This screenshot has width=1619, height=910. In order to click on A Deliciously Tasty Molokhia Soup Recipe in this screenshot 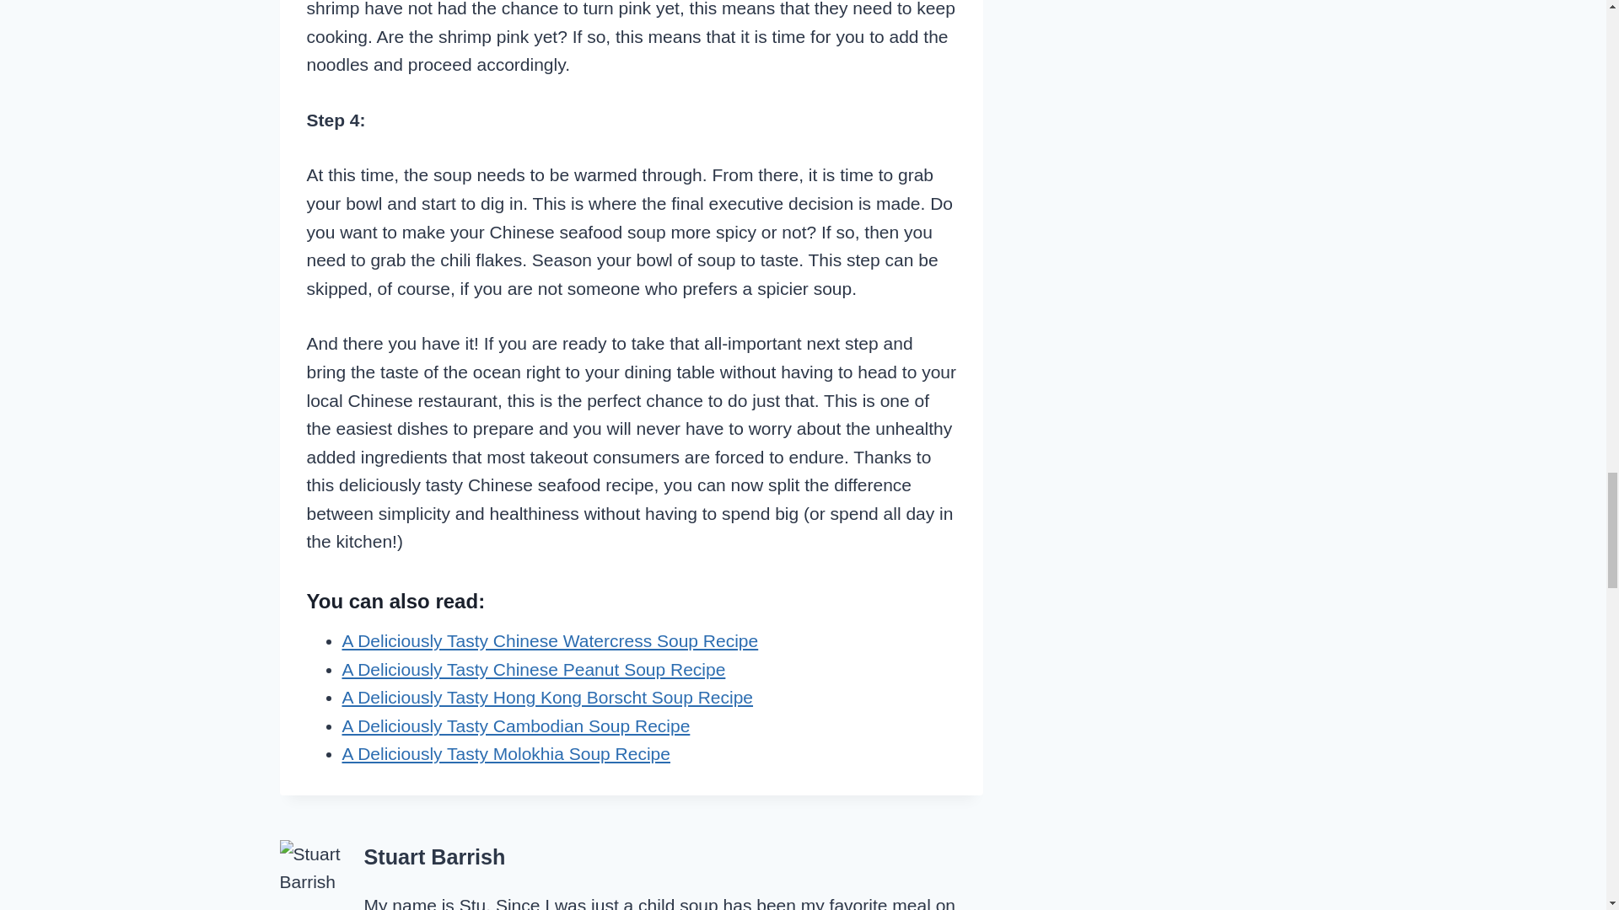, I will do `click(506, 753)`.